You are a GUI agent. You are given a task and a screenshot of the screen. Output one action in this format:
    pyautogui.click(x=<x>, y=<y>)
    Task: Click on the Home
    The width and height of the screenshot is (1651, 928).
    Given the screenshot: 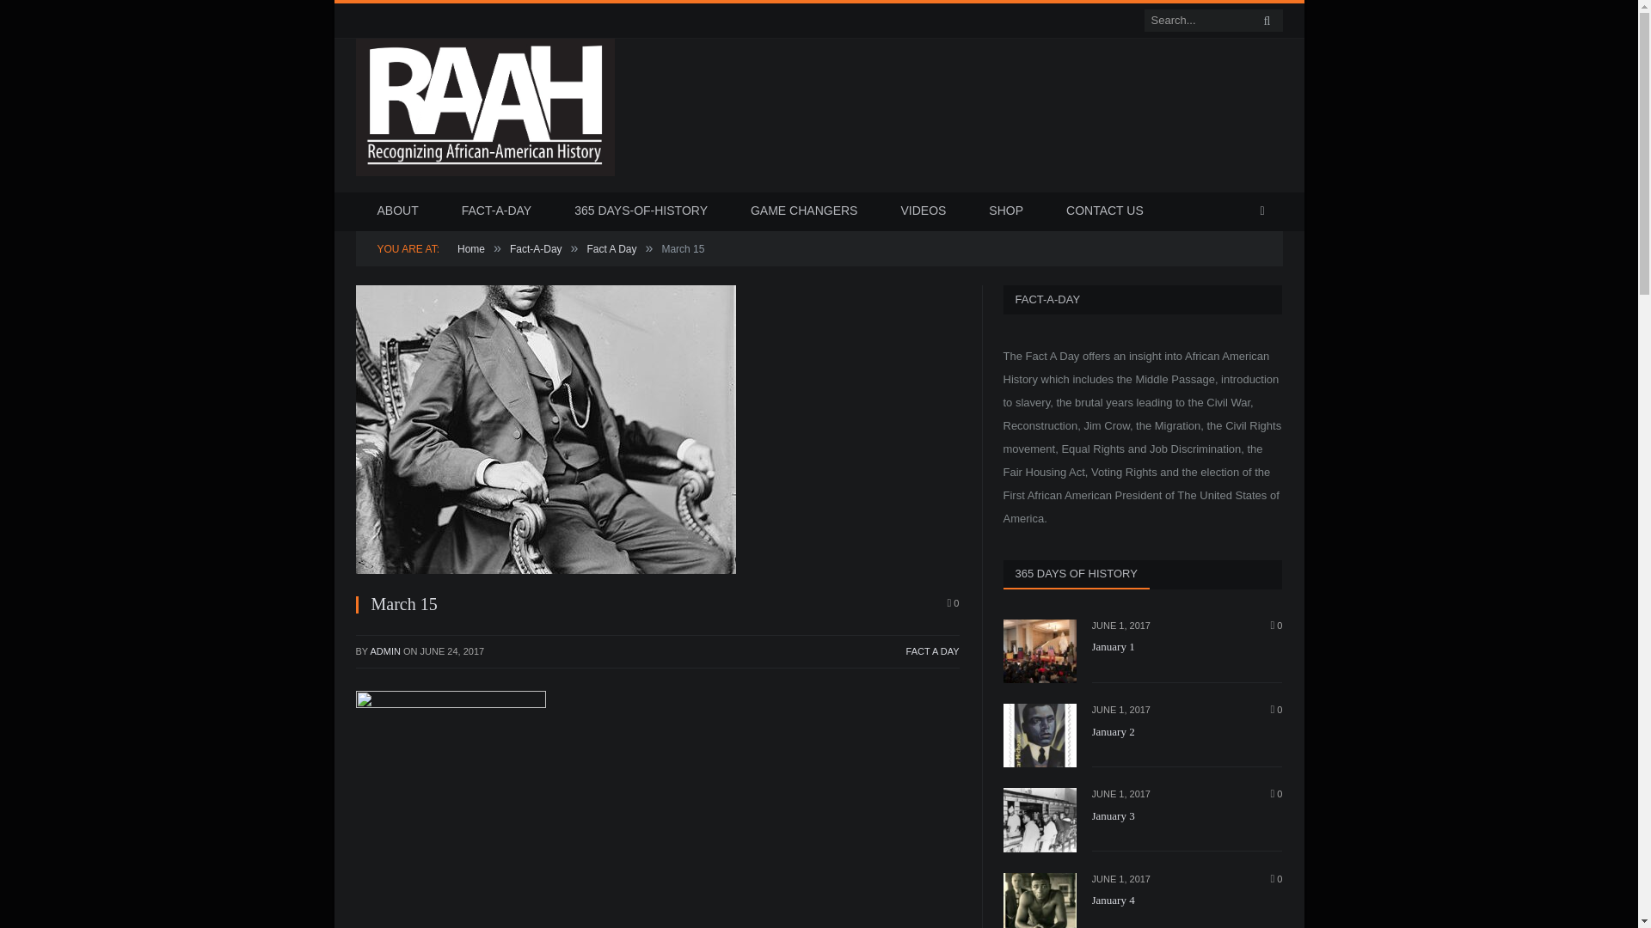 What is the action you would take?
    pyautogui.click(x=471, y=249)
    